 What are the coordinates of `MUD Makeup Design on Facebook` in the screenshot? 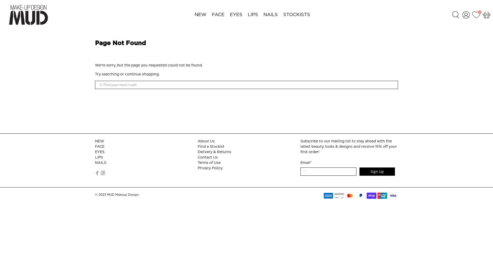 It's located at (97, 174).